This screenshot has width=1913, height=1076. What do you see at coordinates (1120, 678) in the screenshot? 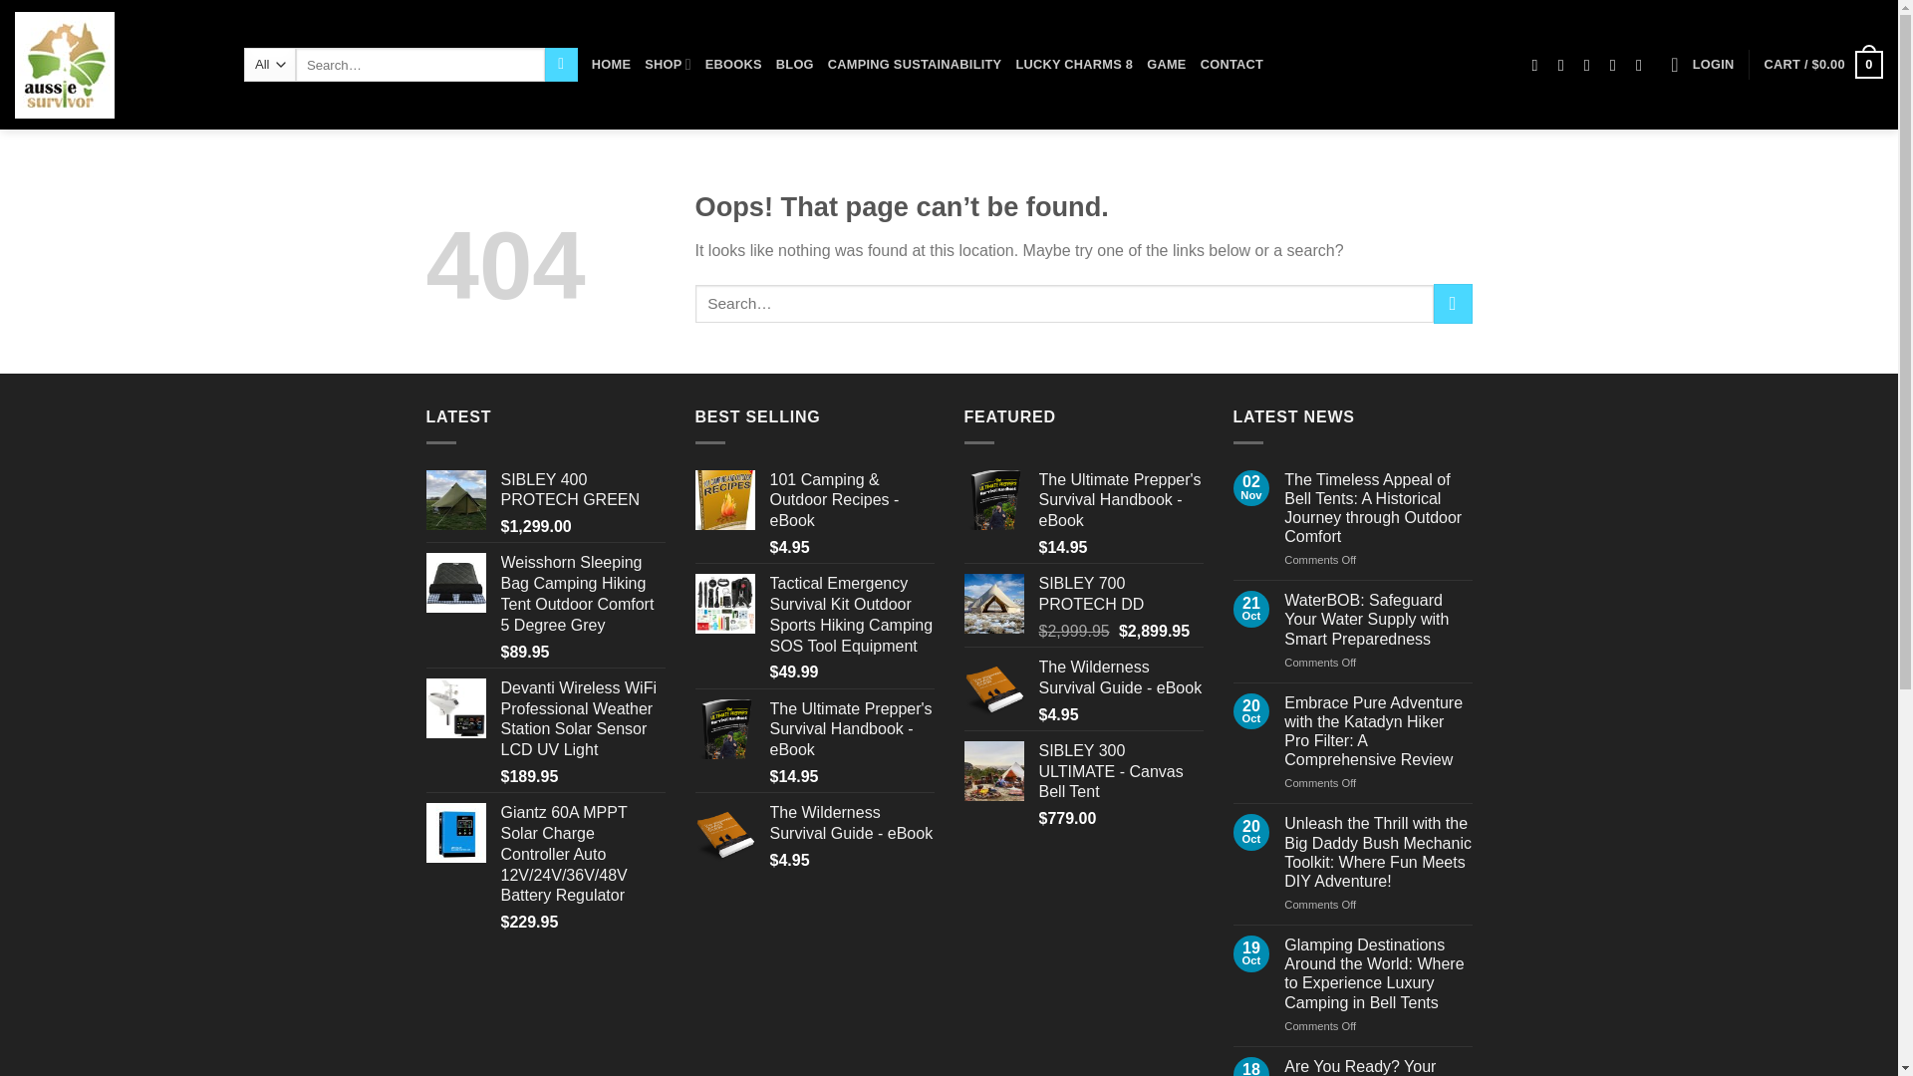
I see `The Wilderness Survival Guide - eBook` at bounding box center [1120, 678].